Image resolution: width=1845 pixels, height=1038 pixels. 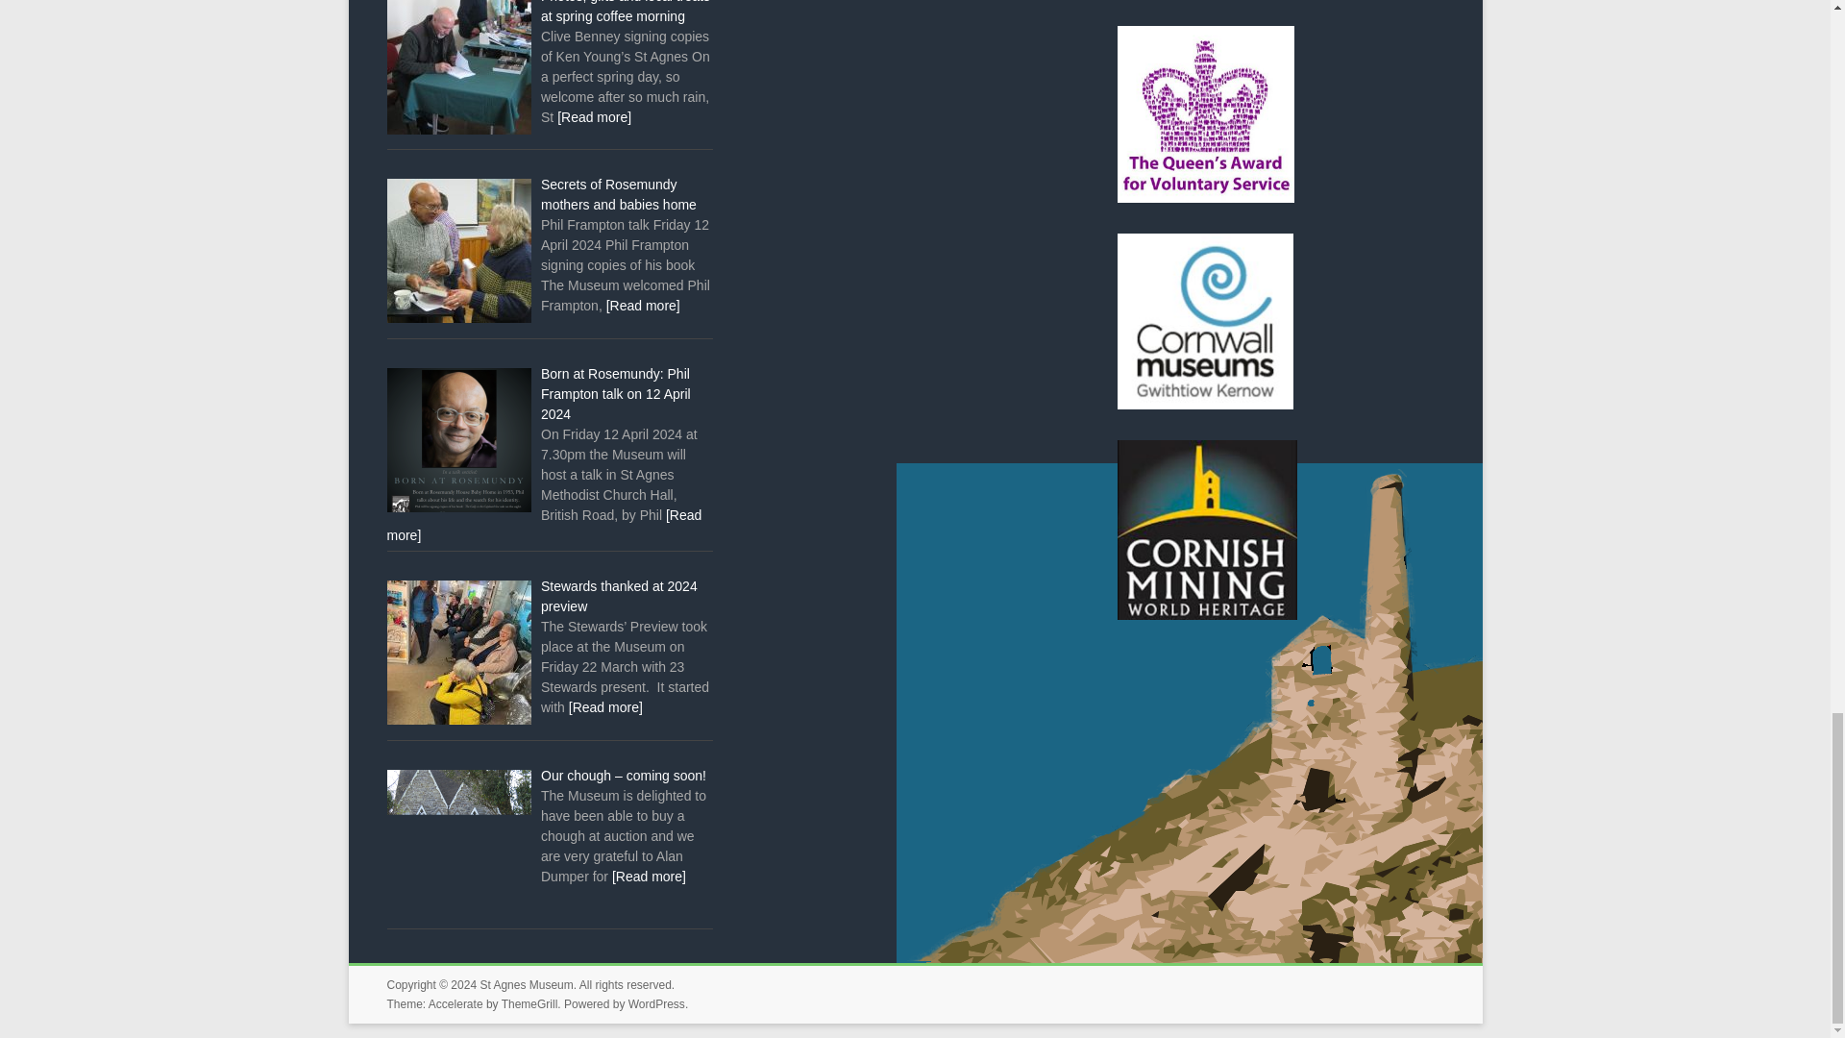 What do you see at coordinates (455, 1003) in the screenshot?
I see `Accelerate` at bounding box center [455, 1003].